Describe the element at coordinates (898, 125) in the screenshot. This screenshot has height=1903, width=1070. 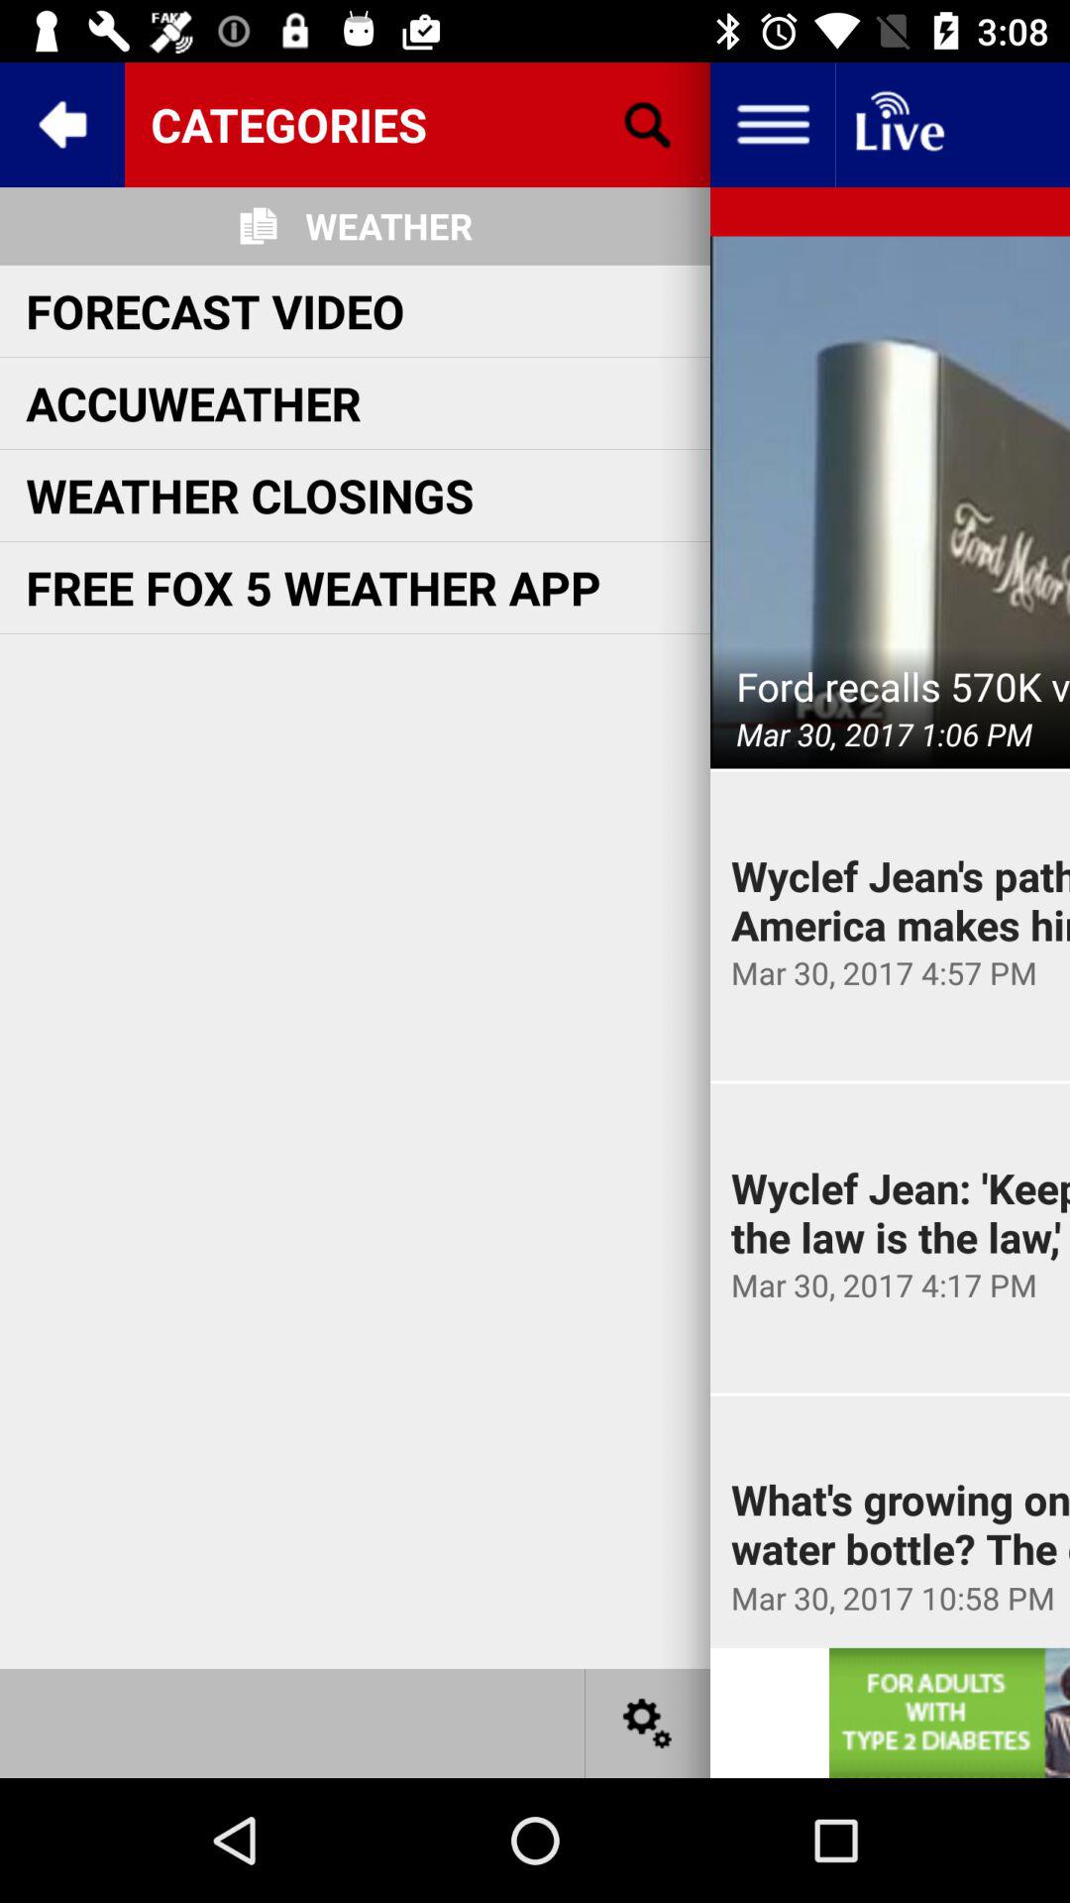
I see `go live` at that location.